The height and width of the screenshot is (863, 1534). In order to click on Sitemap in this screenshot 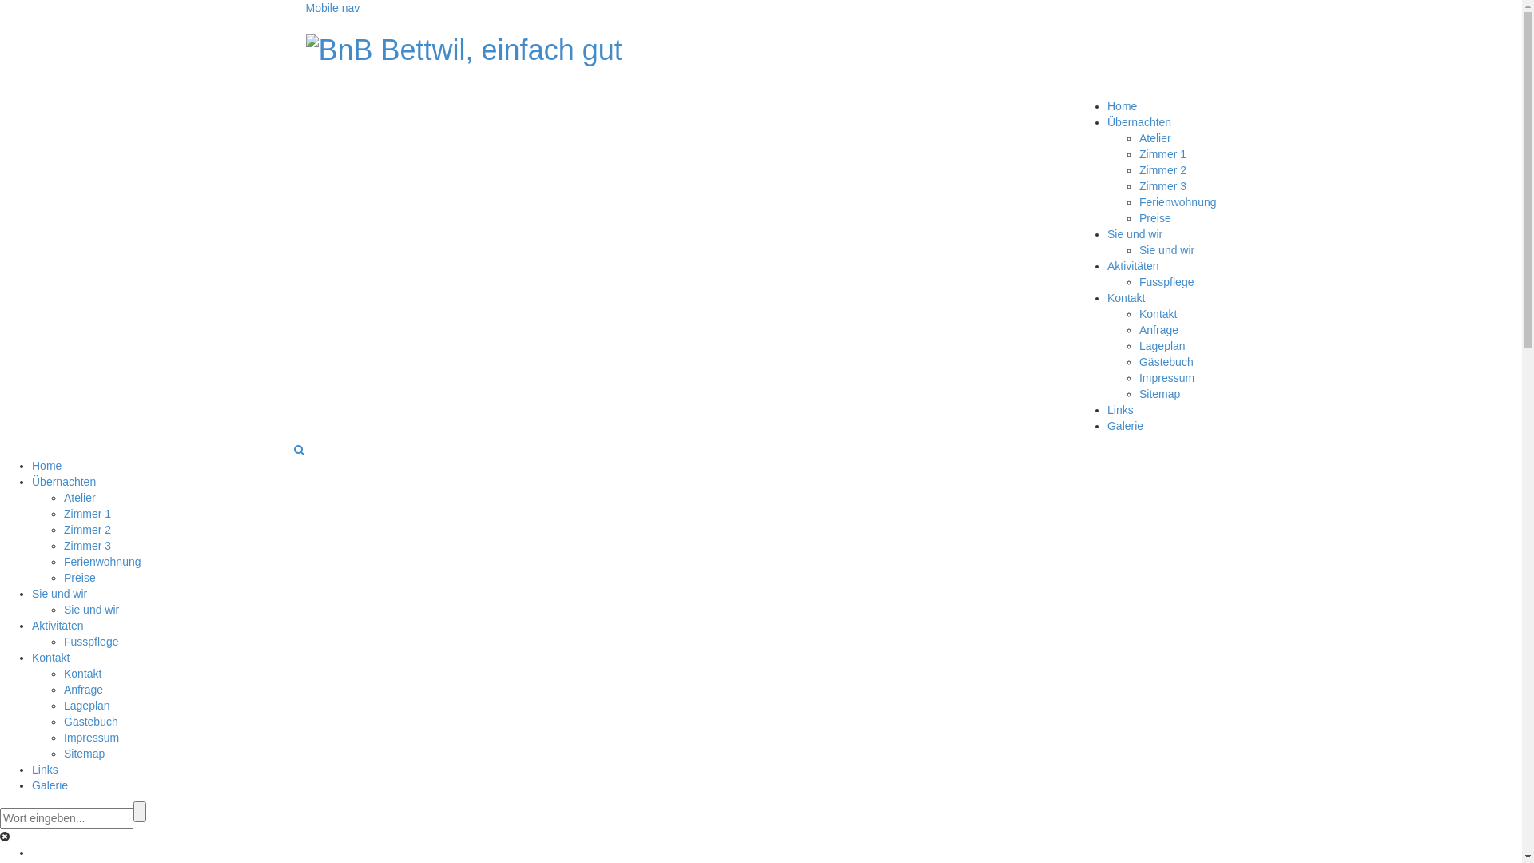, I will do `click(1160, 394)`.